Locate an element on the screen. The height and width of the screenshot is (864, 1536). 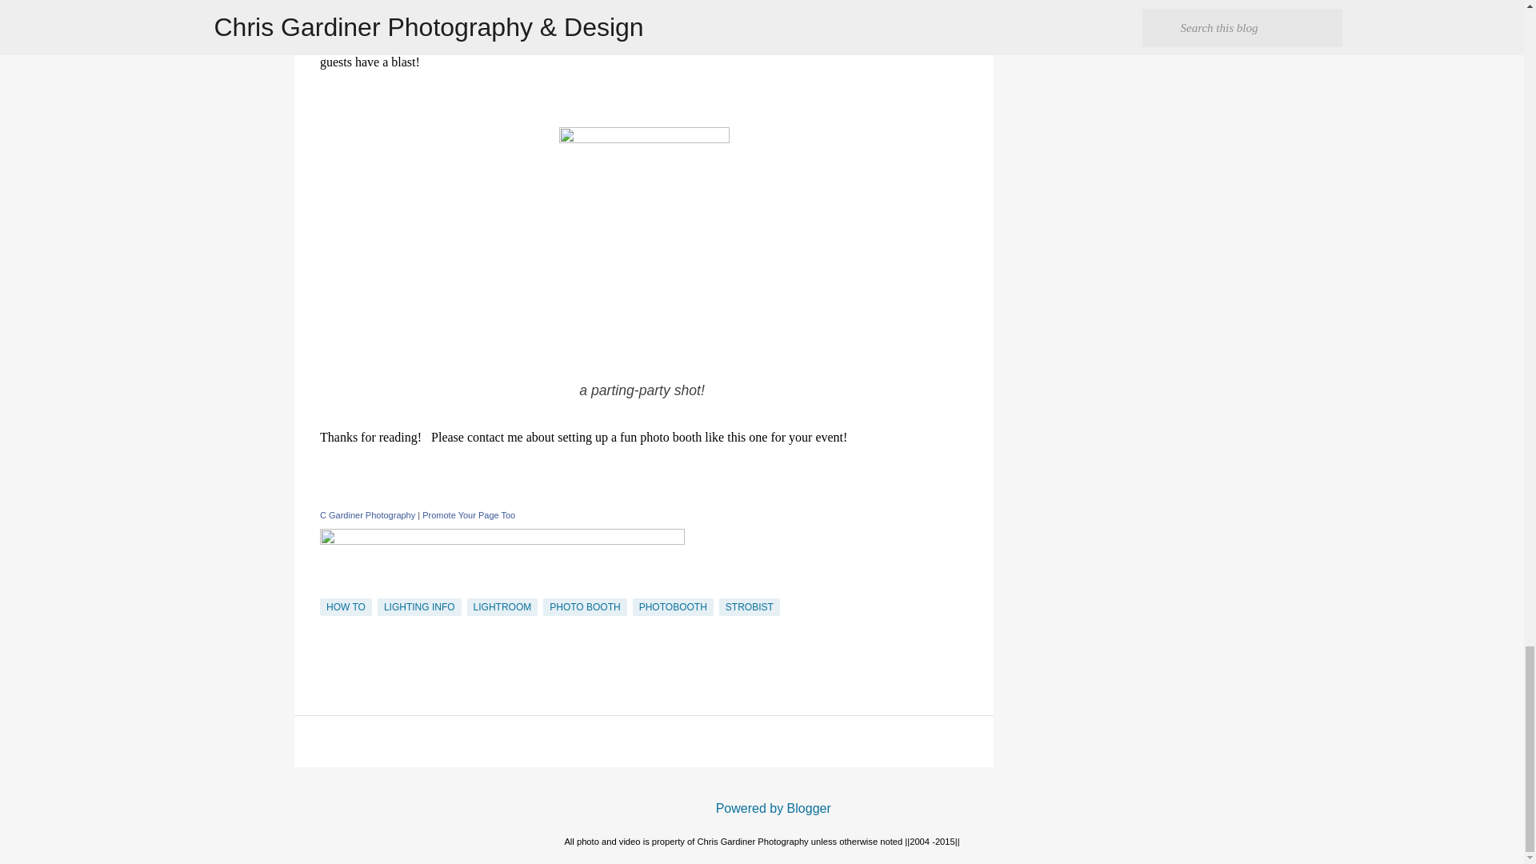
LIGHTING INFO is located at coordinates (419, 607).